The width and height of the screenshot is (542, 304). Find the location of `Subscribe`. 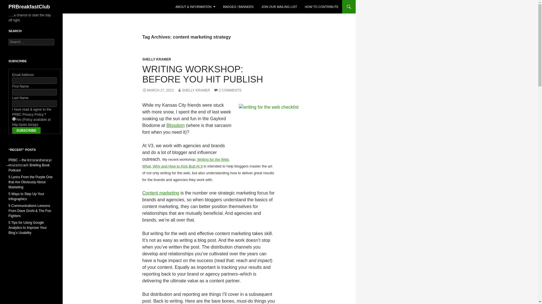

Subscribe is located at coordinates (26, 131).